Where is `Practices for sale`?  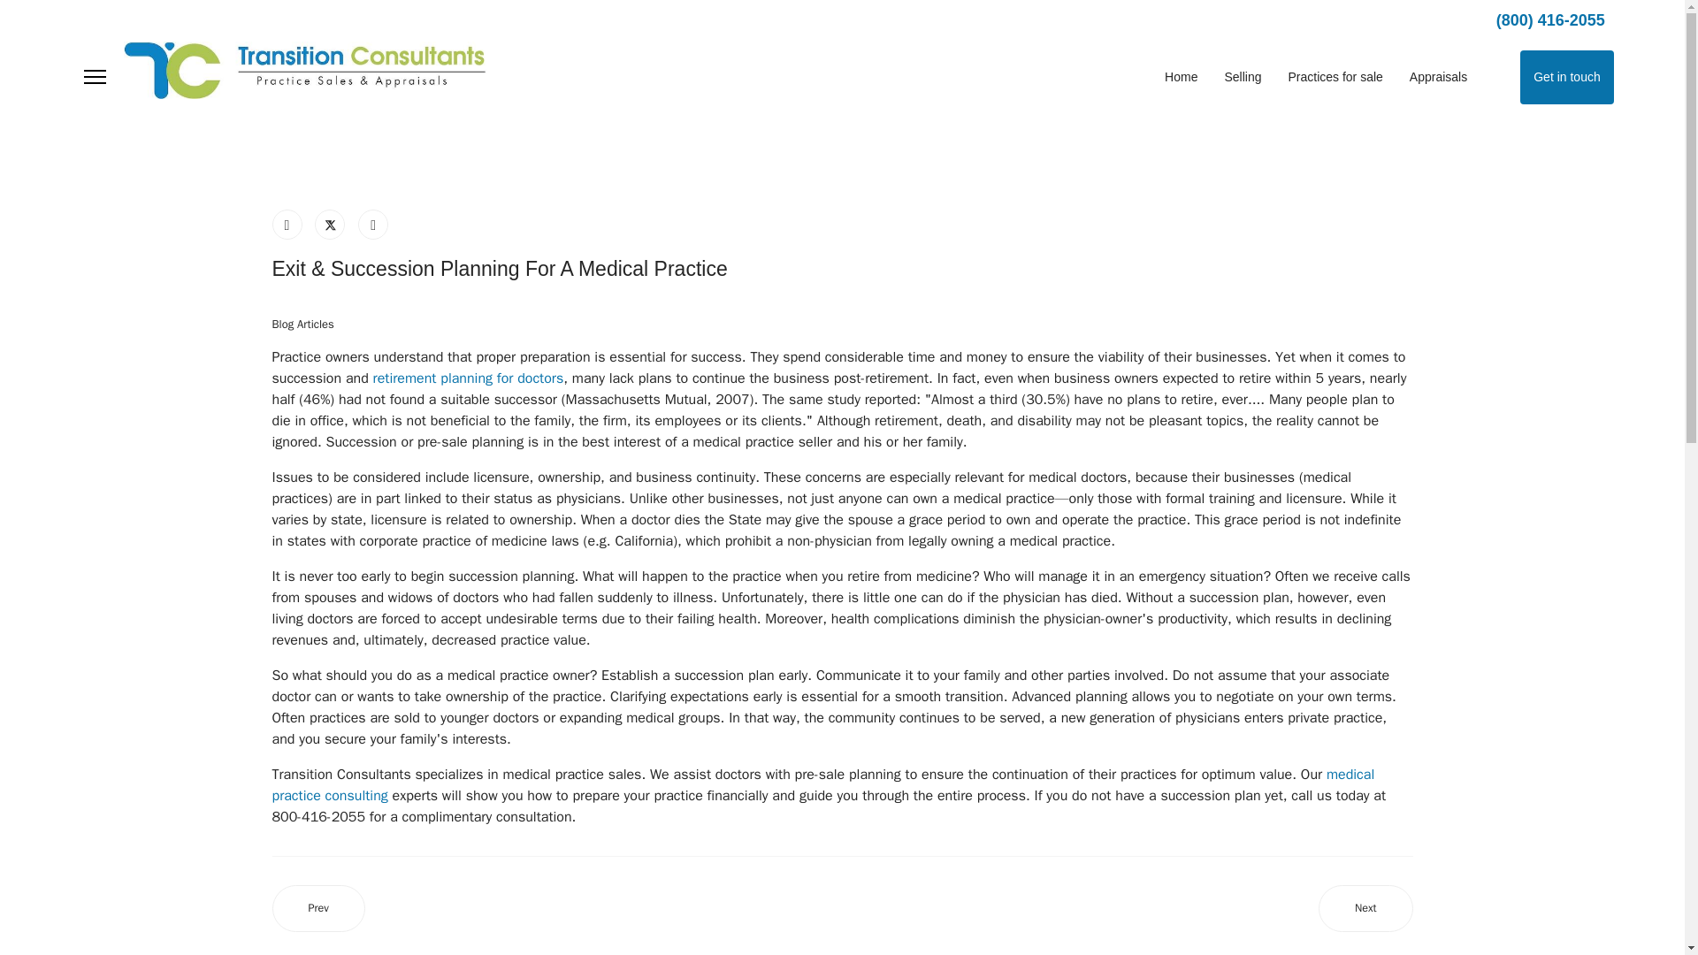
Practices for sale is located at coordinates (1335, 77).